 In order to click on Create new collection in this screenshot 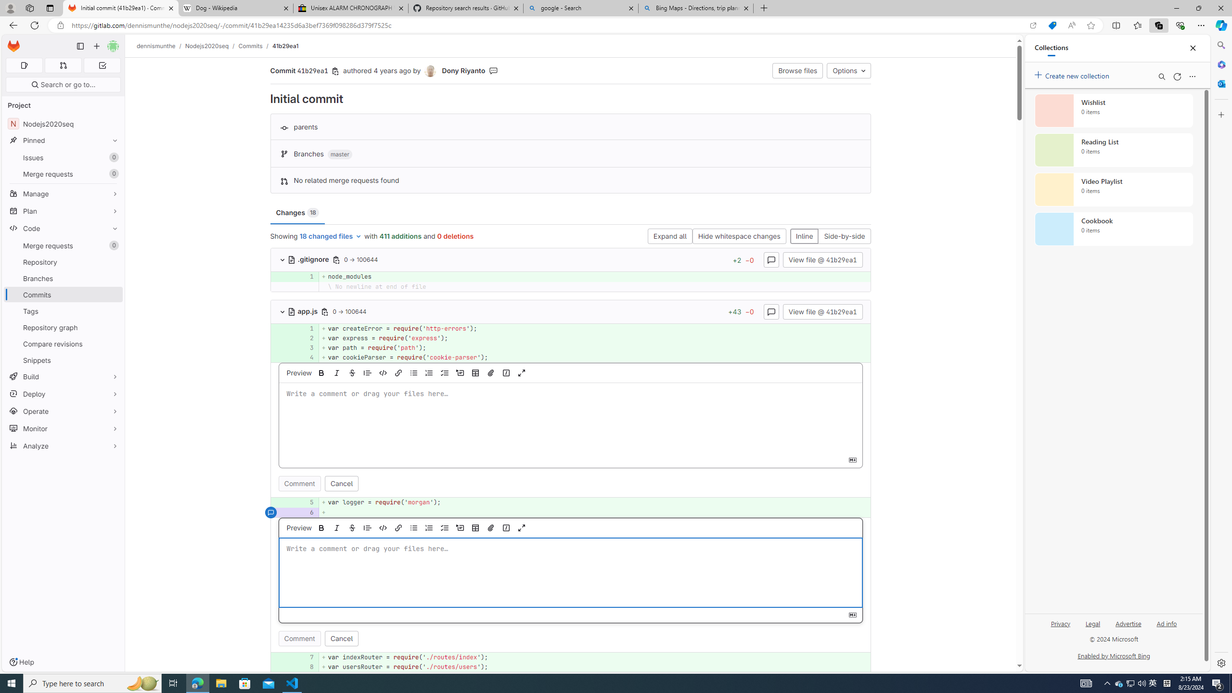, I will do `click(1073, 74)`.